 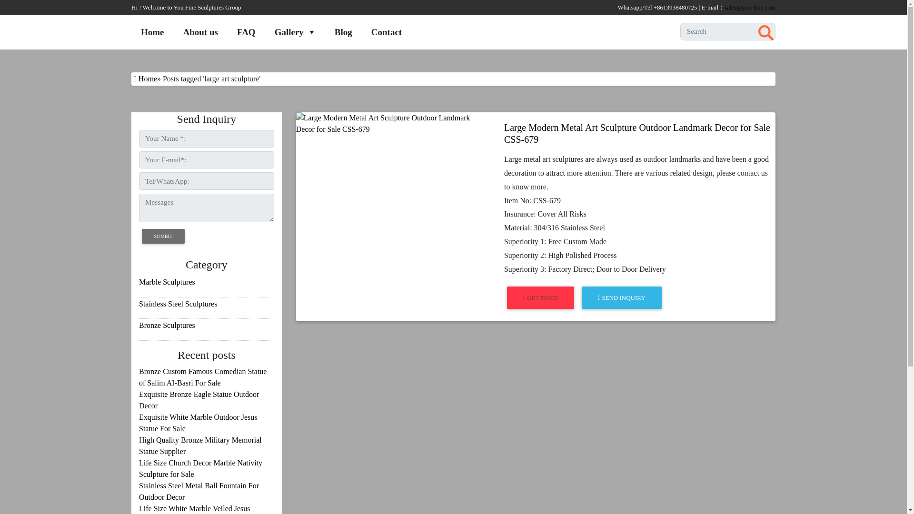 I want to click on About us, so click(x=200, y=32).